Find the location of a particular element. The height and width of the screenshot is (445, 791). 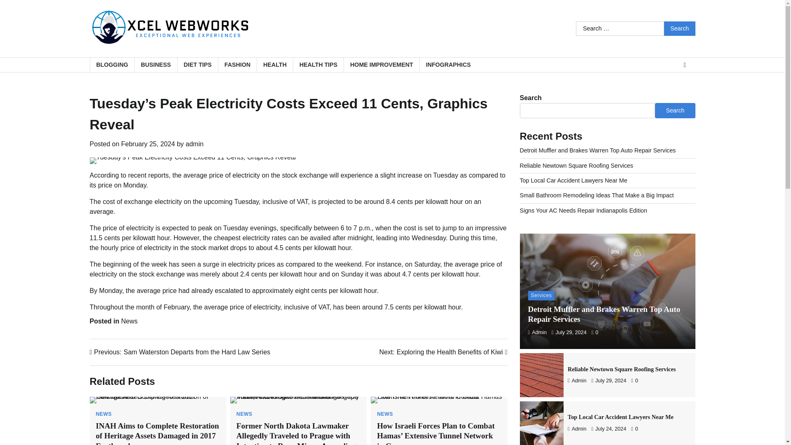

HEALTH TIPS is located at coordinates (318, 65).